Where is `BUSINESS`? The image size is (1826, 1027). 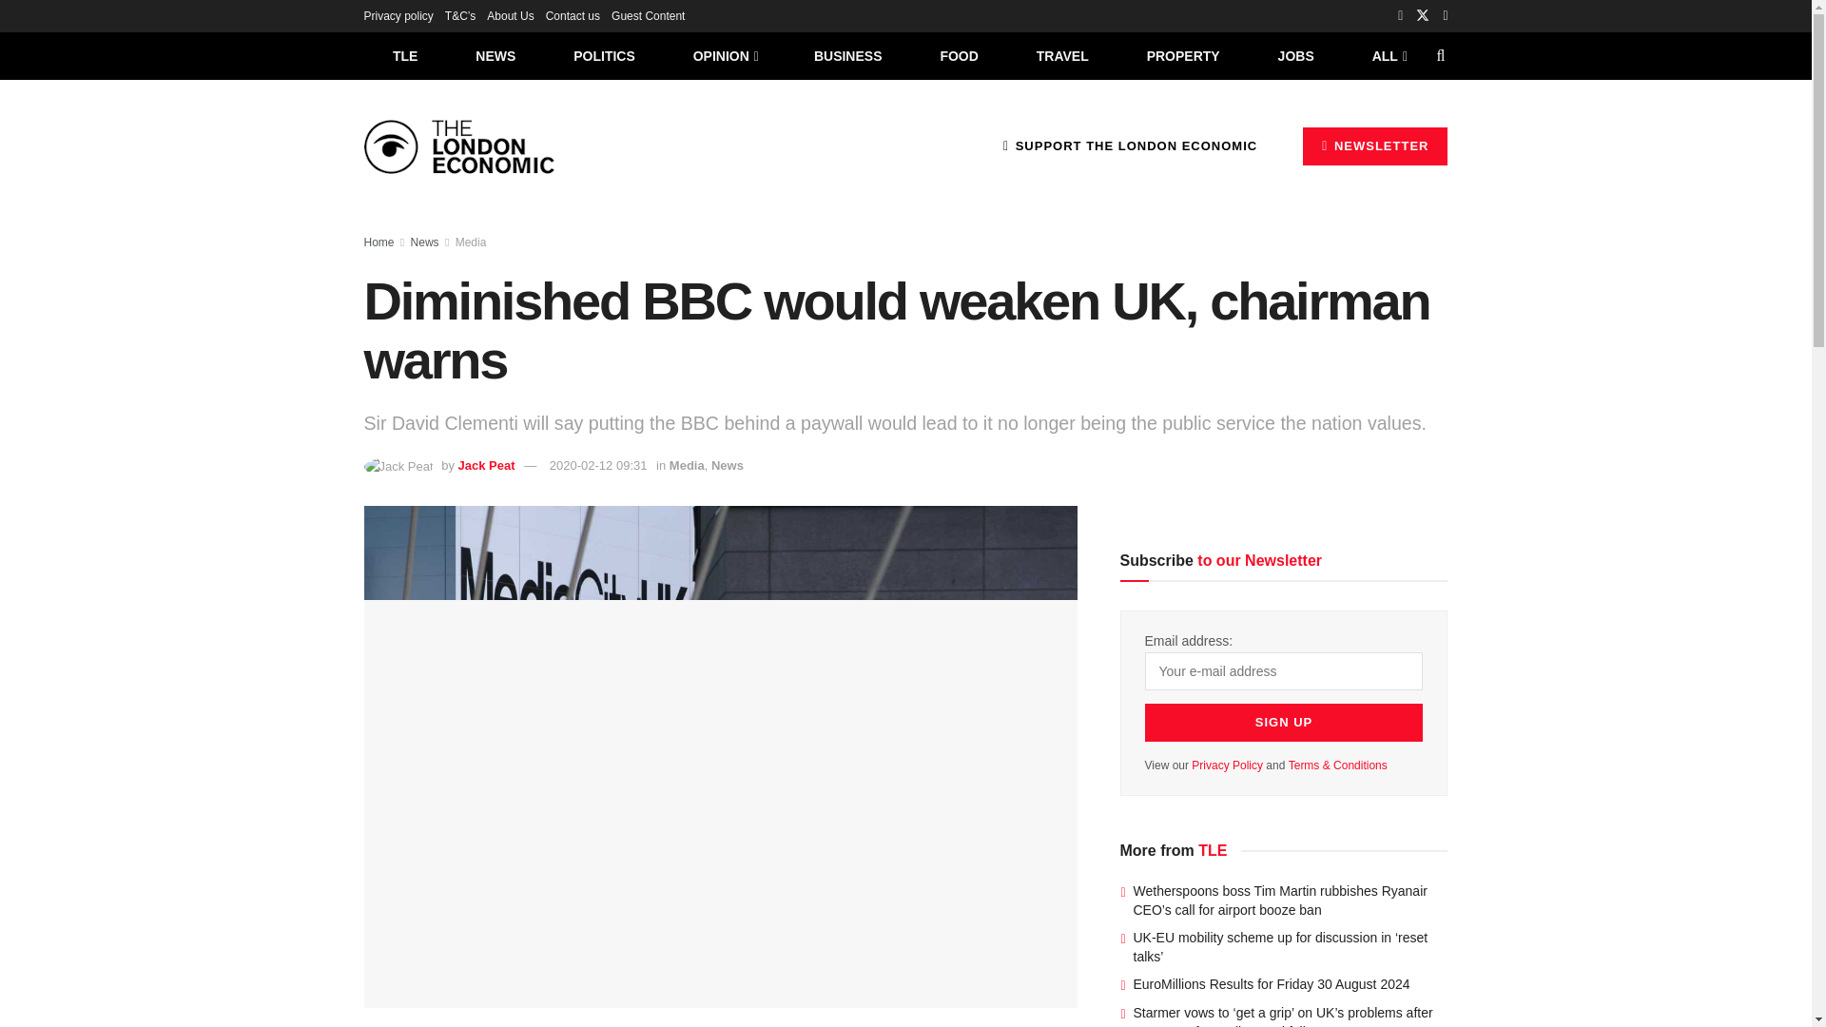 BUSINESS is located at coordinates (848, 55).